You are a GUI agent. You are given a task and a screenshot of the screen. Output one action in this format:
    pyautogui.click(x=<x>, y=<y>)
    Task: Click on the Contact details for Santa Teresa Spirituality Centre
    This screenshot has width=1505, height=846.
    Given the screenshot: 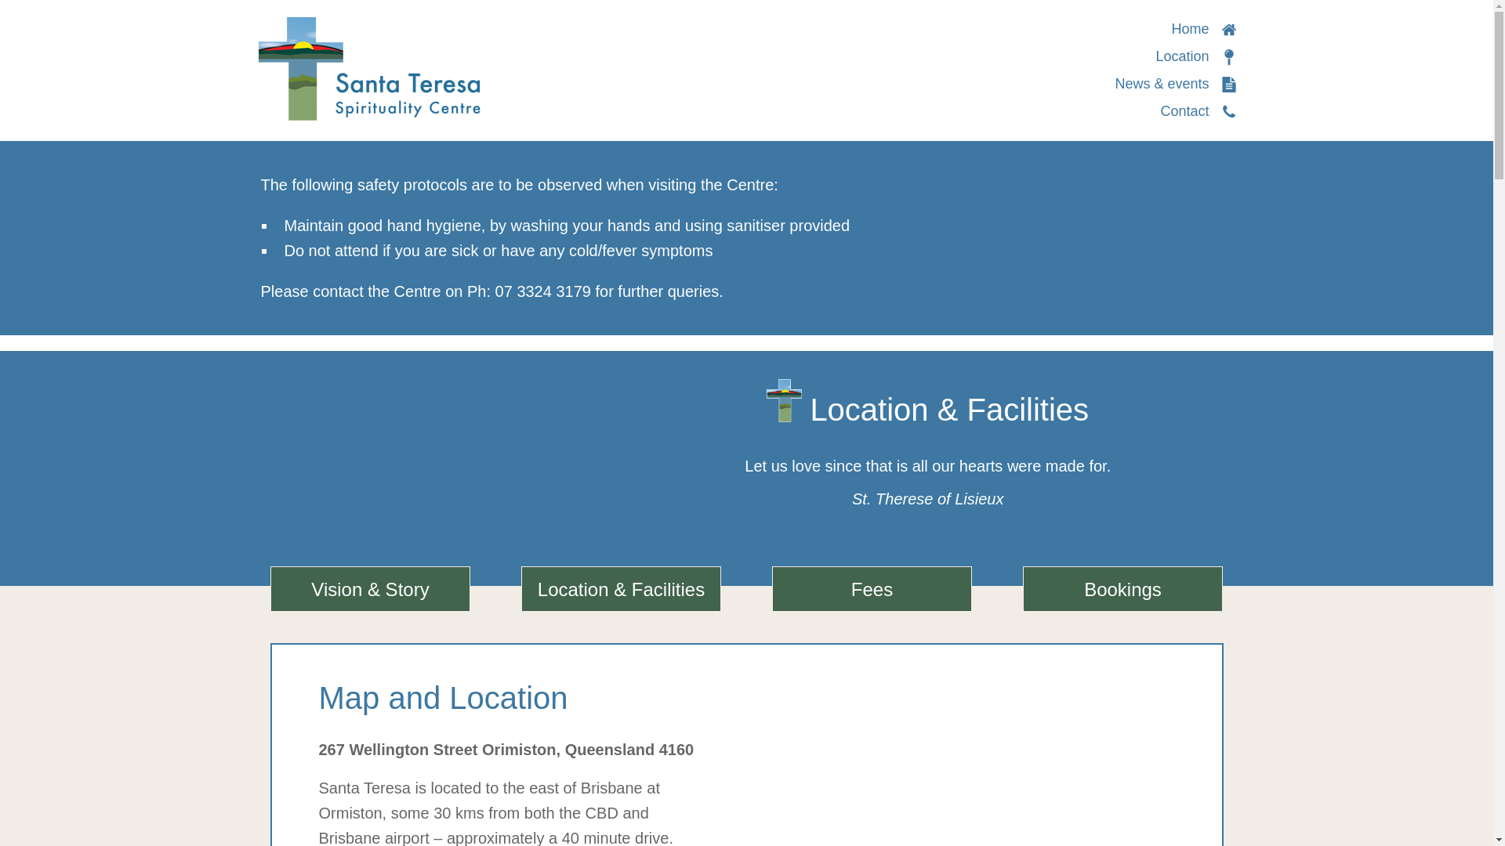 What is the action you would take?
    pyautogui.click(x=1198, y=111)
    